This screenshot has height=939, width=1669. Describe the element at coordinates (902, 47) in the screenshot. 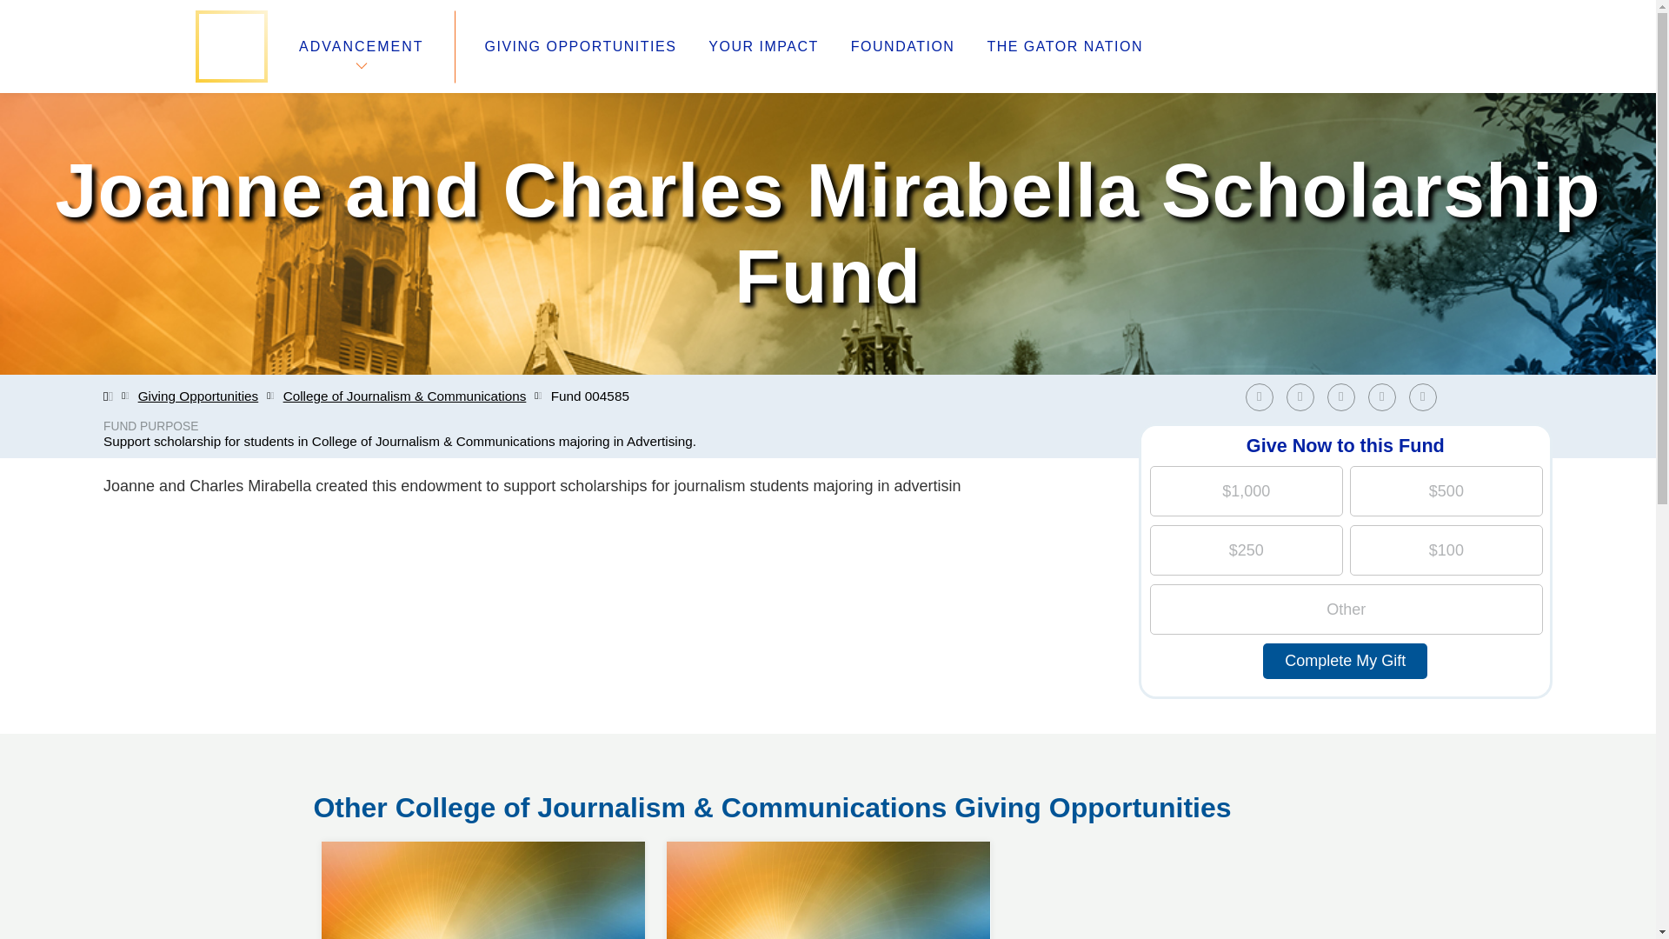

I see `FOUNDATION` at that location.